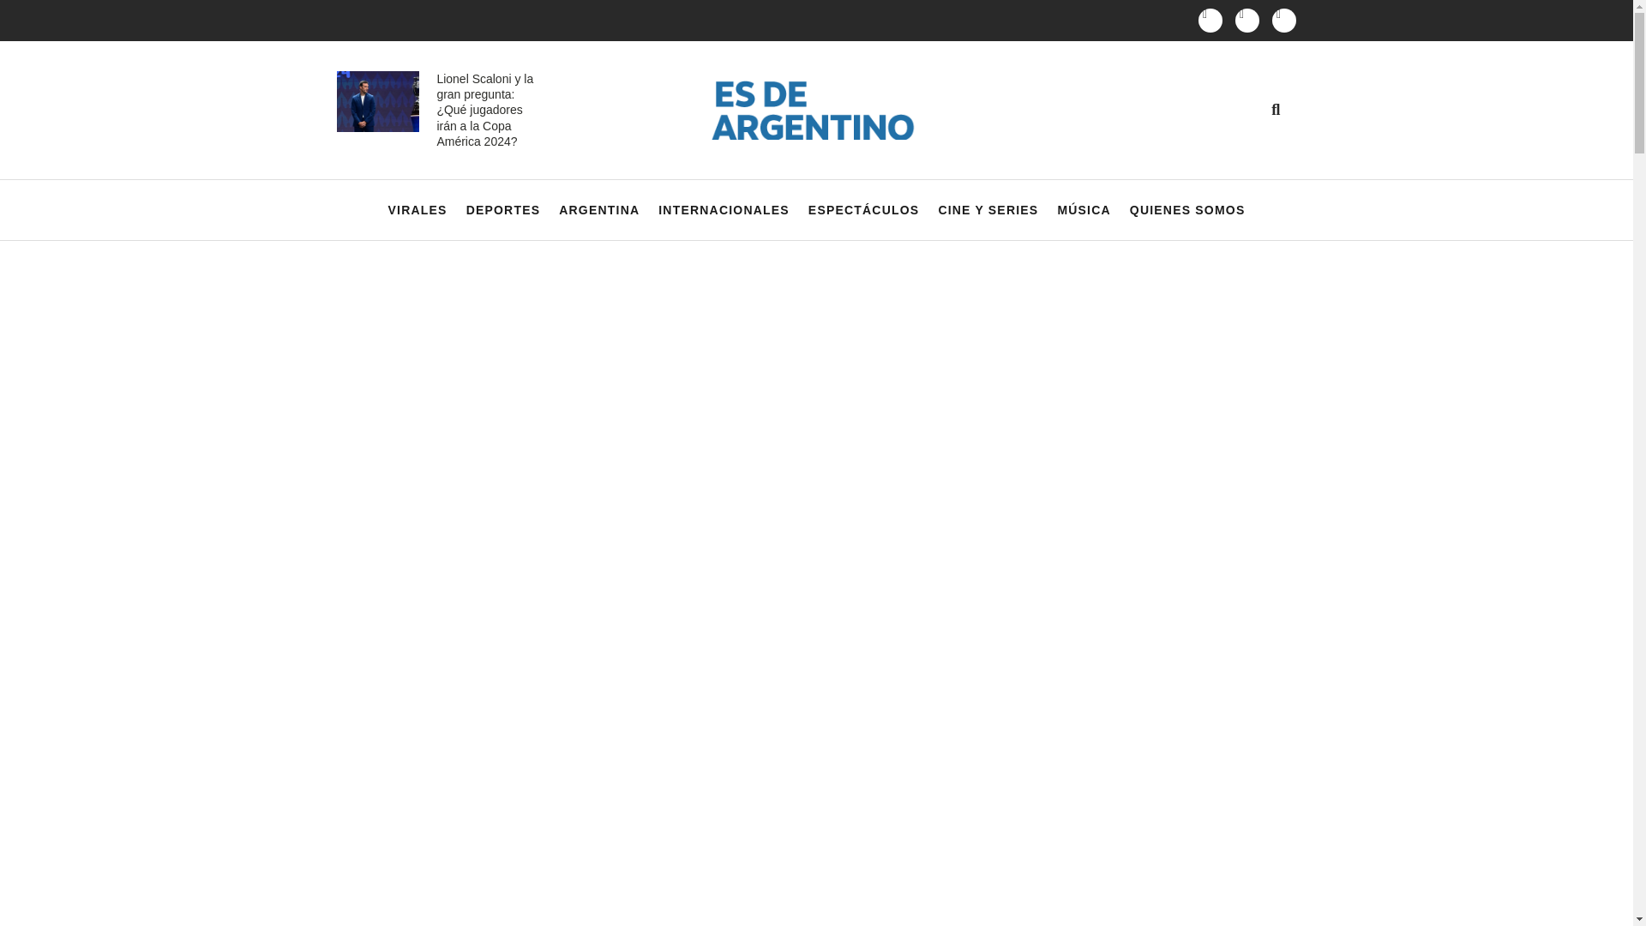 The image size is (1646, 926). Describe the element at coordinates (724, 210) in the screenshot. I see `INTERNACIONALES` at that location.